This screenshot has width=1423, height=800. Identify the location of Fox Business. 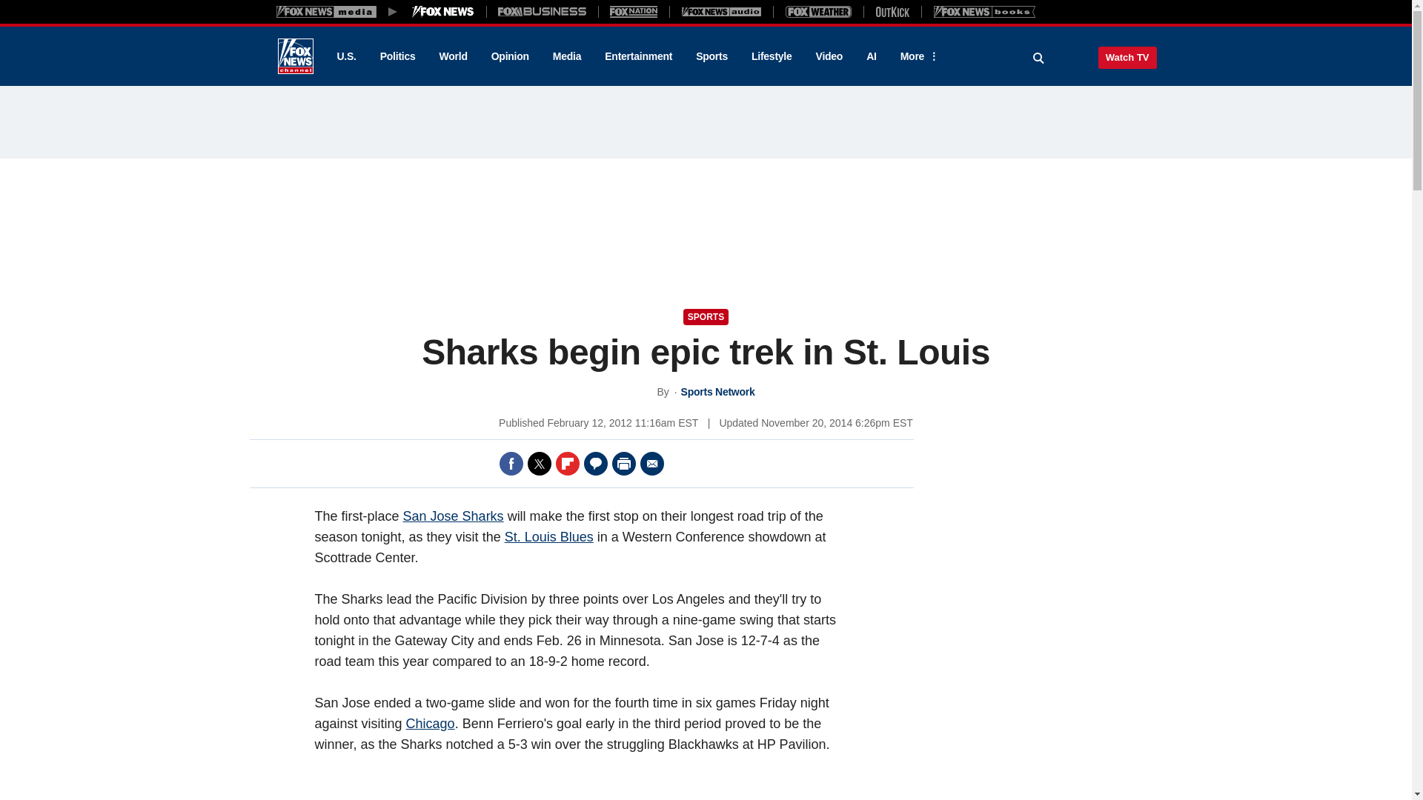
(543, 11).